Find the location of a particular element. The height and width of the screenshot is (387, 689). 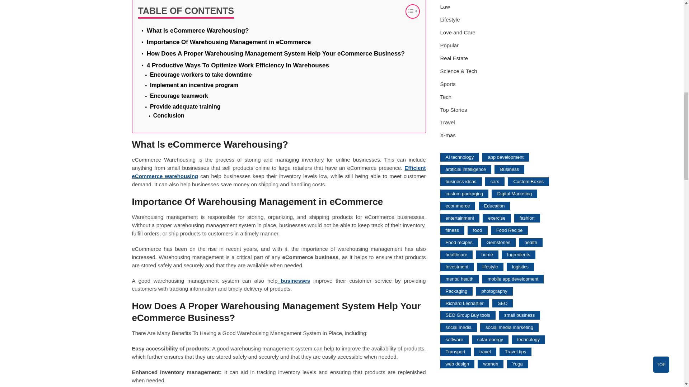

Encourage workers to take downtime is located at coordinates (201, 75).